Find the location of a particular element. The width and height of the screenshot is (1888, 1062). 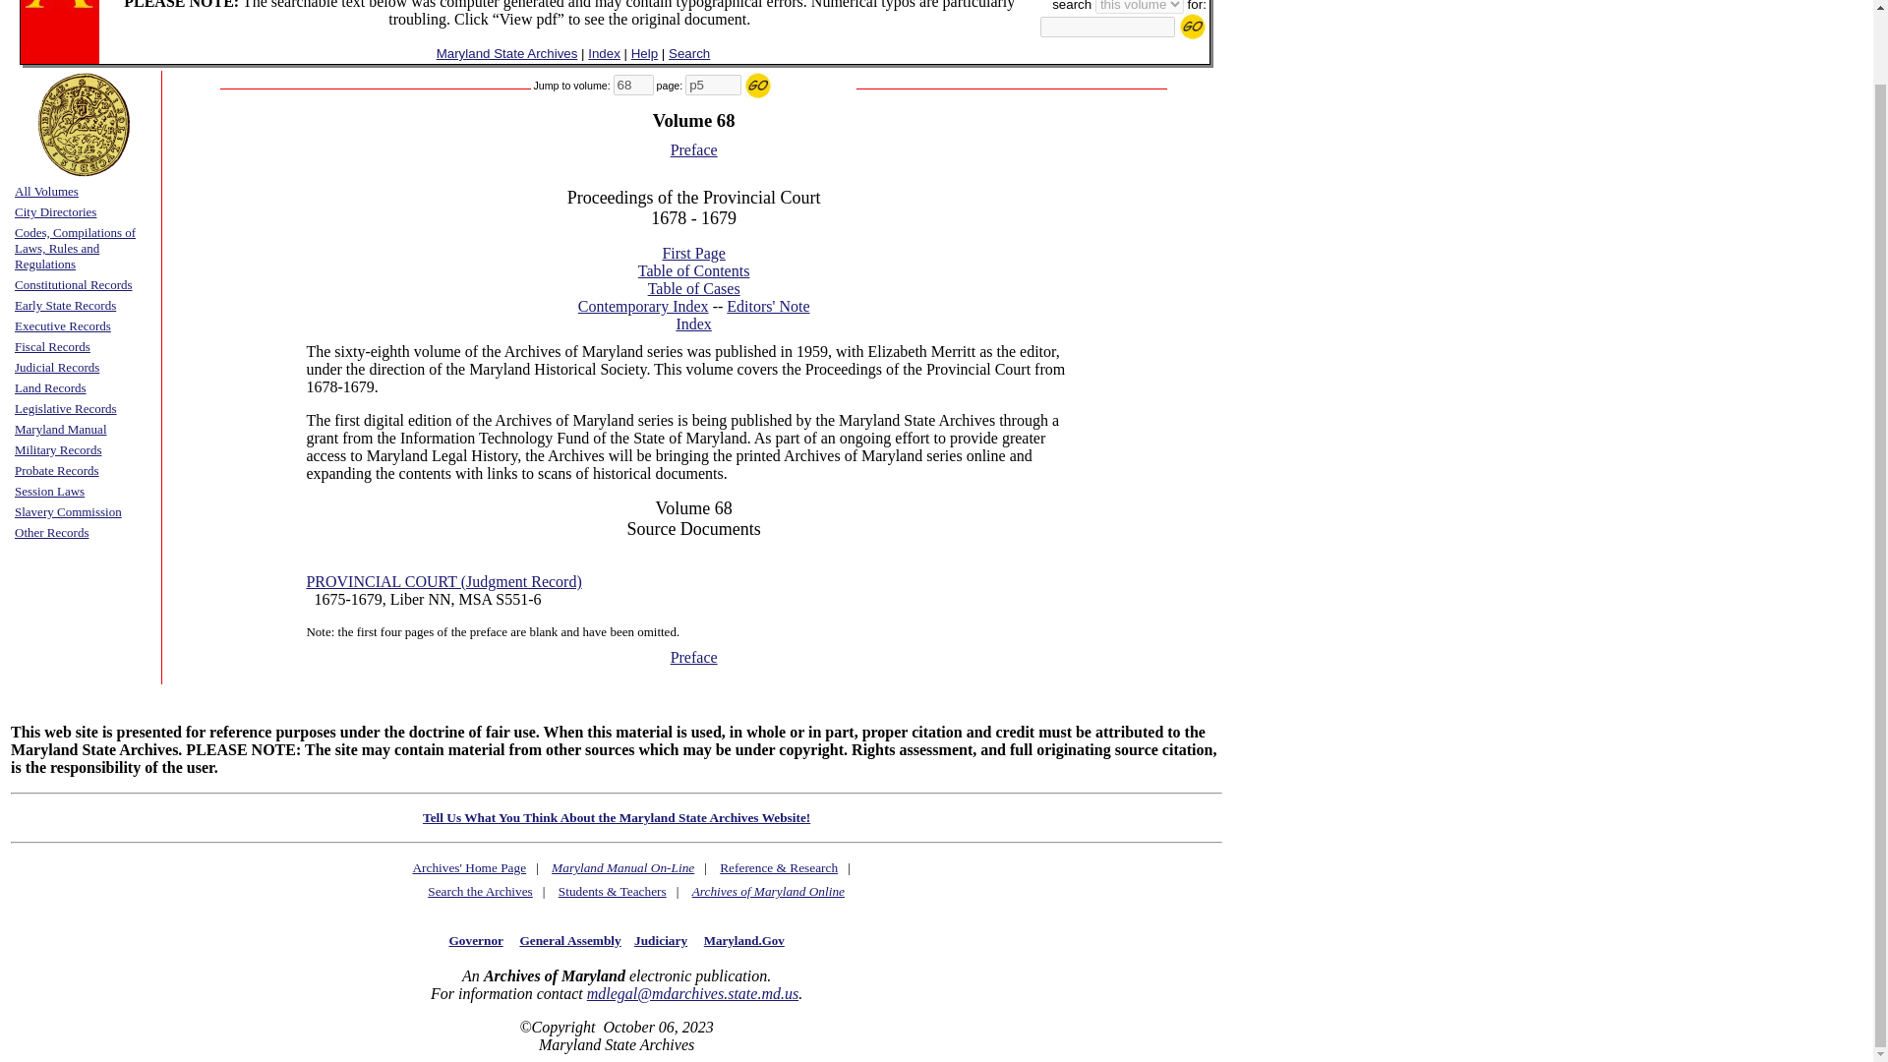

Search is located at coordinates (688, 53).